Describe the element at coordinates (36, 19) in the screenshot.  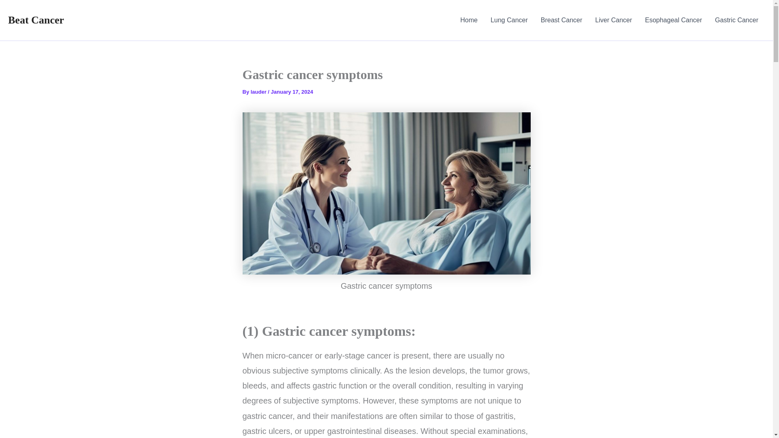
I see `Beat Cancer` at that location.